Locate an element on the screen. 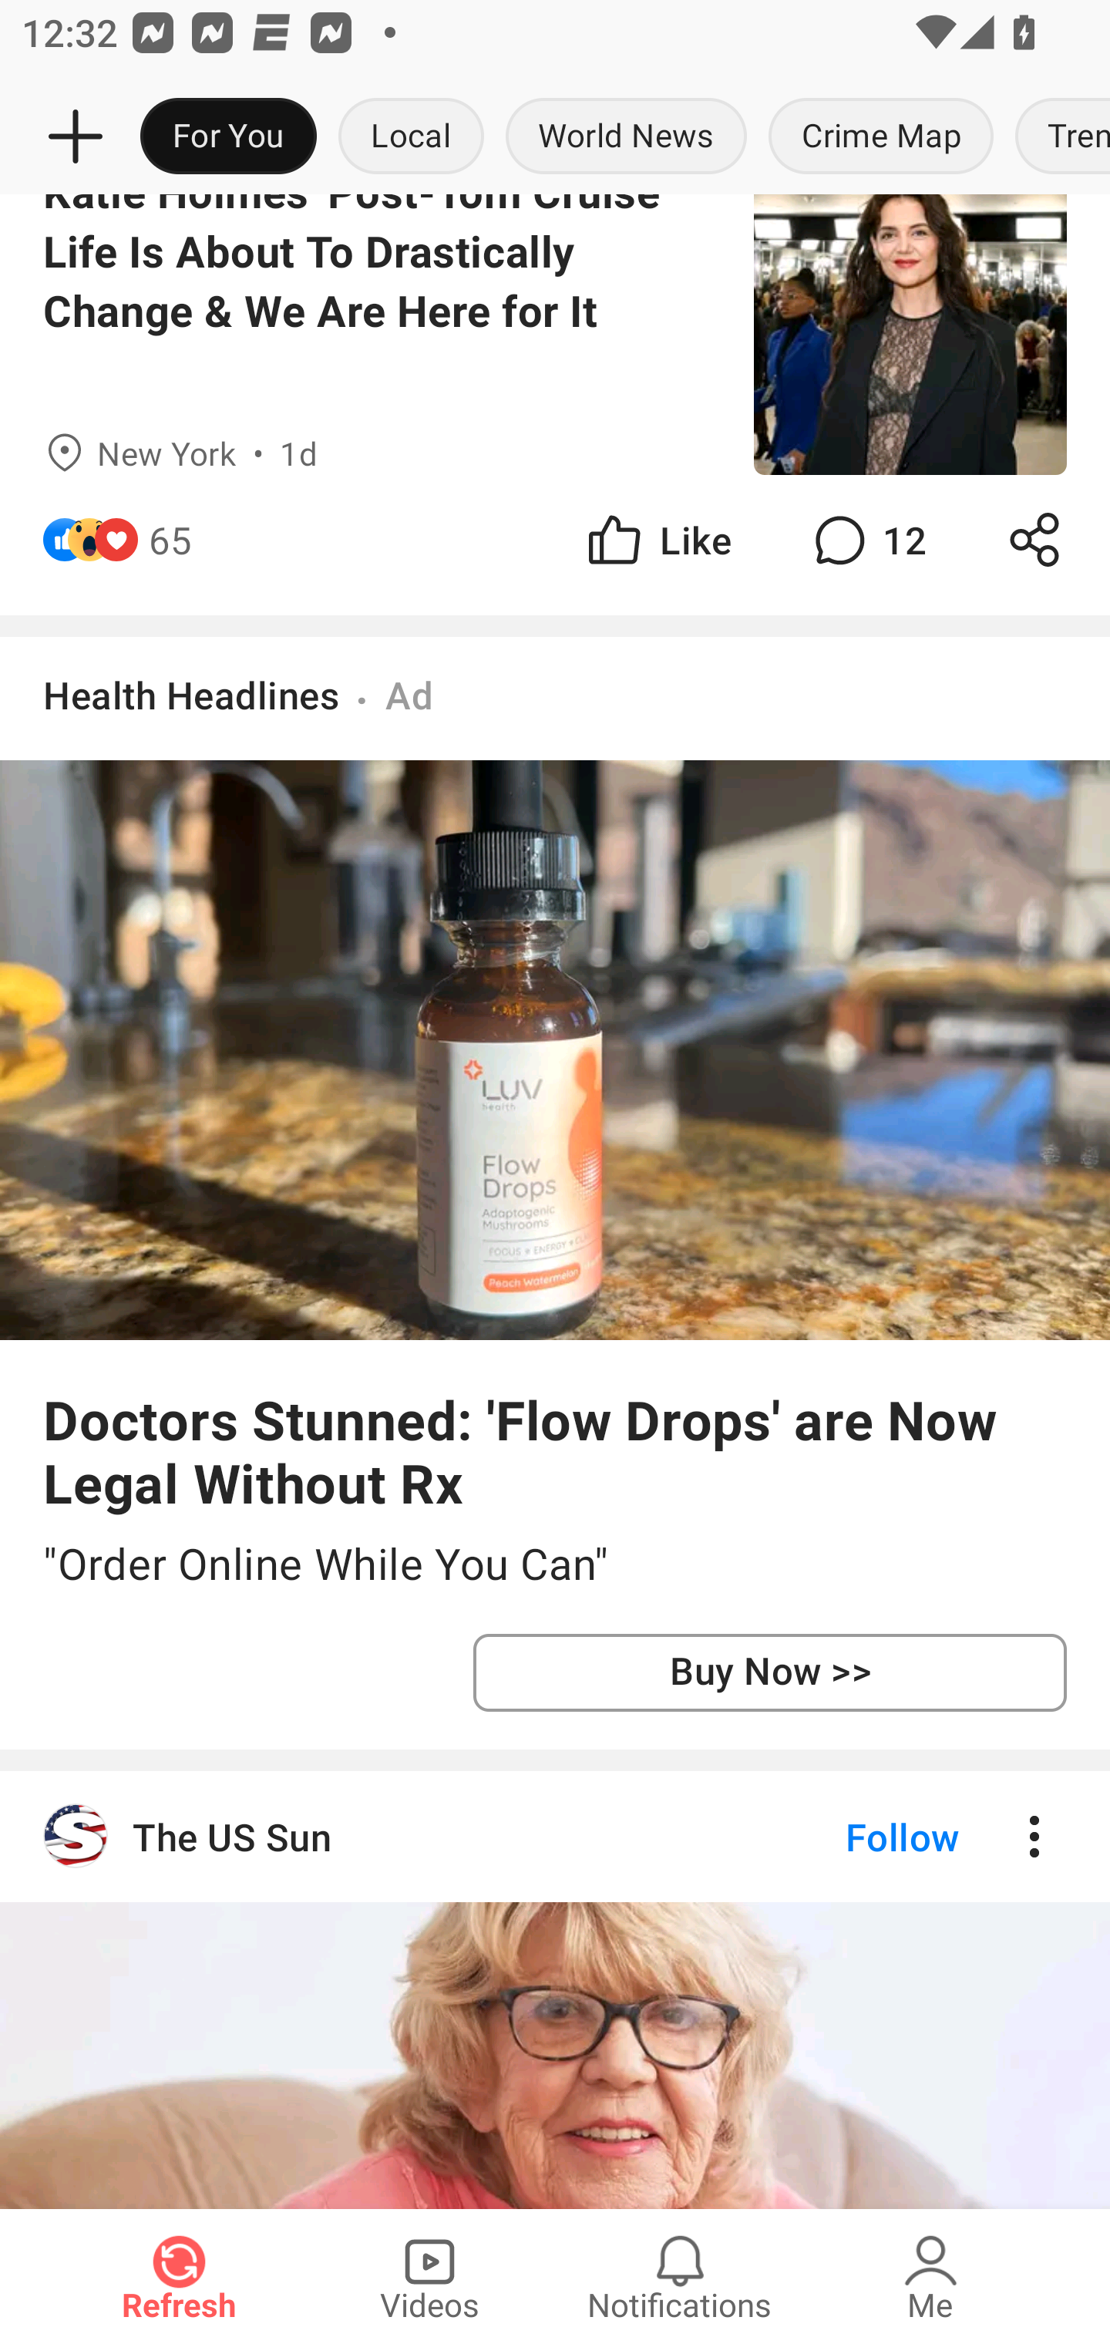  12 is located at coordinates (866, 540).